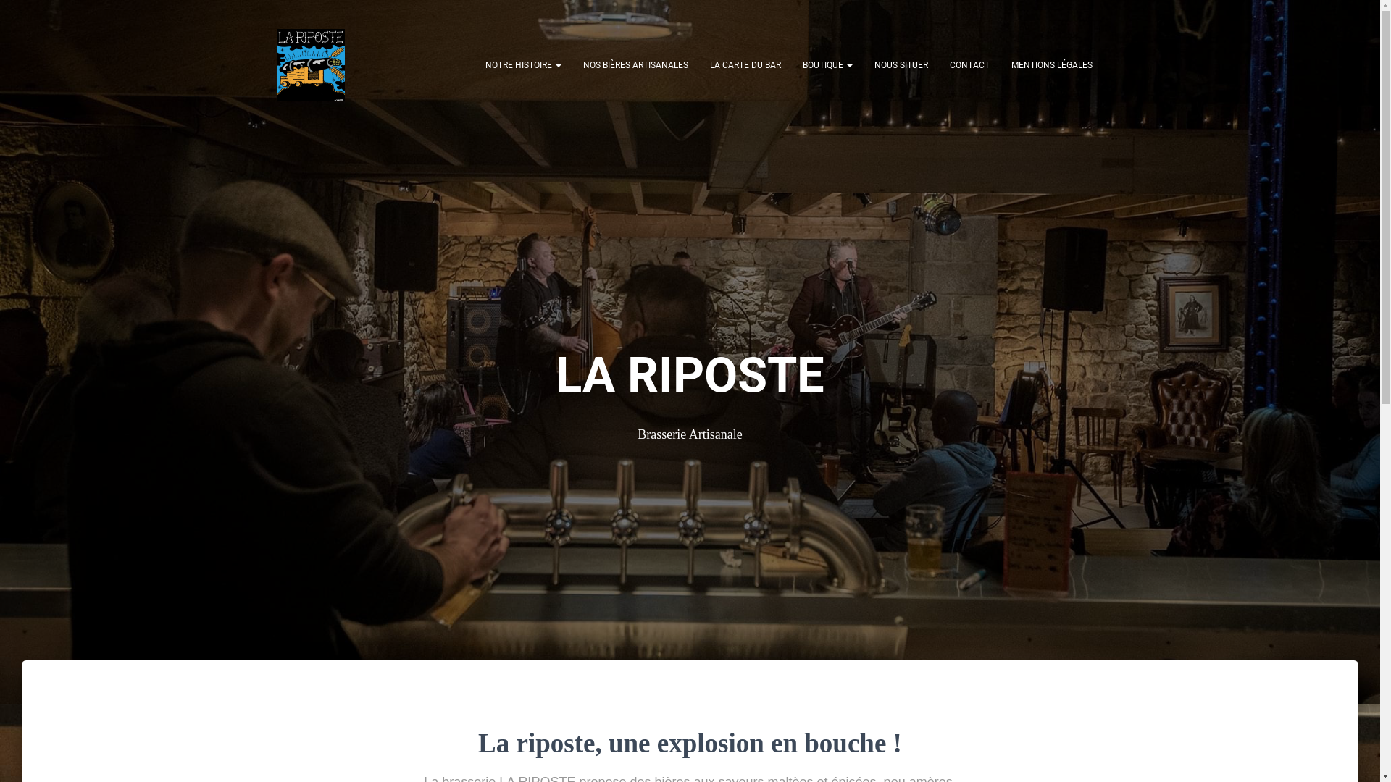  What do you see at coordinates (745, 65) in the screenshot?
I see `LA CARTE DU BAR` at bounding box center [745, 65].